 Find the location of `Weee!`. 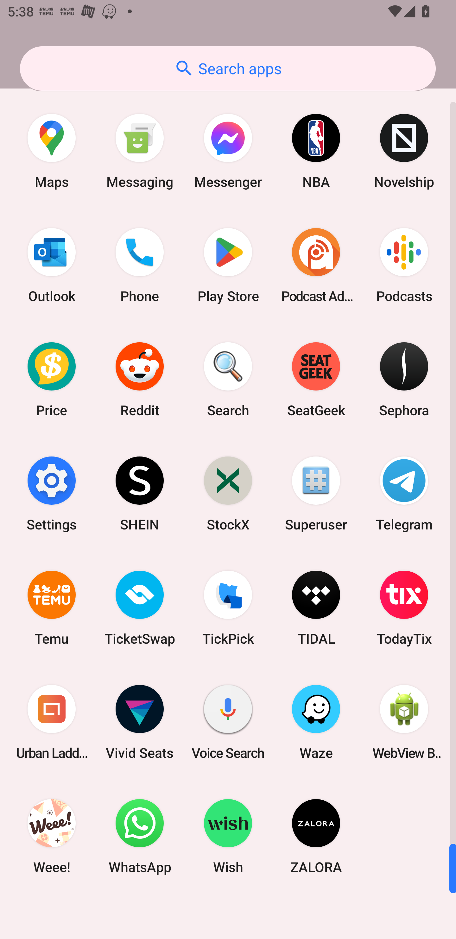

Weee! is located at coordinates (52, 836).